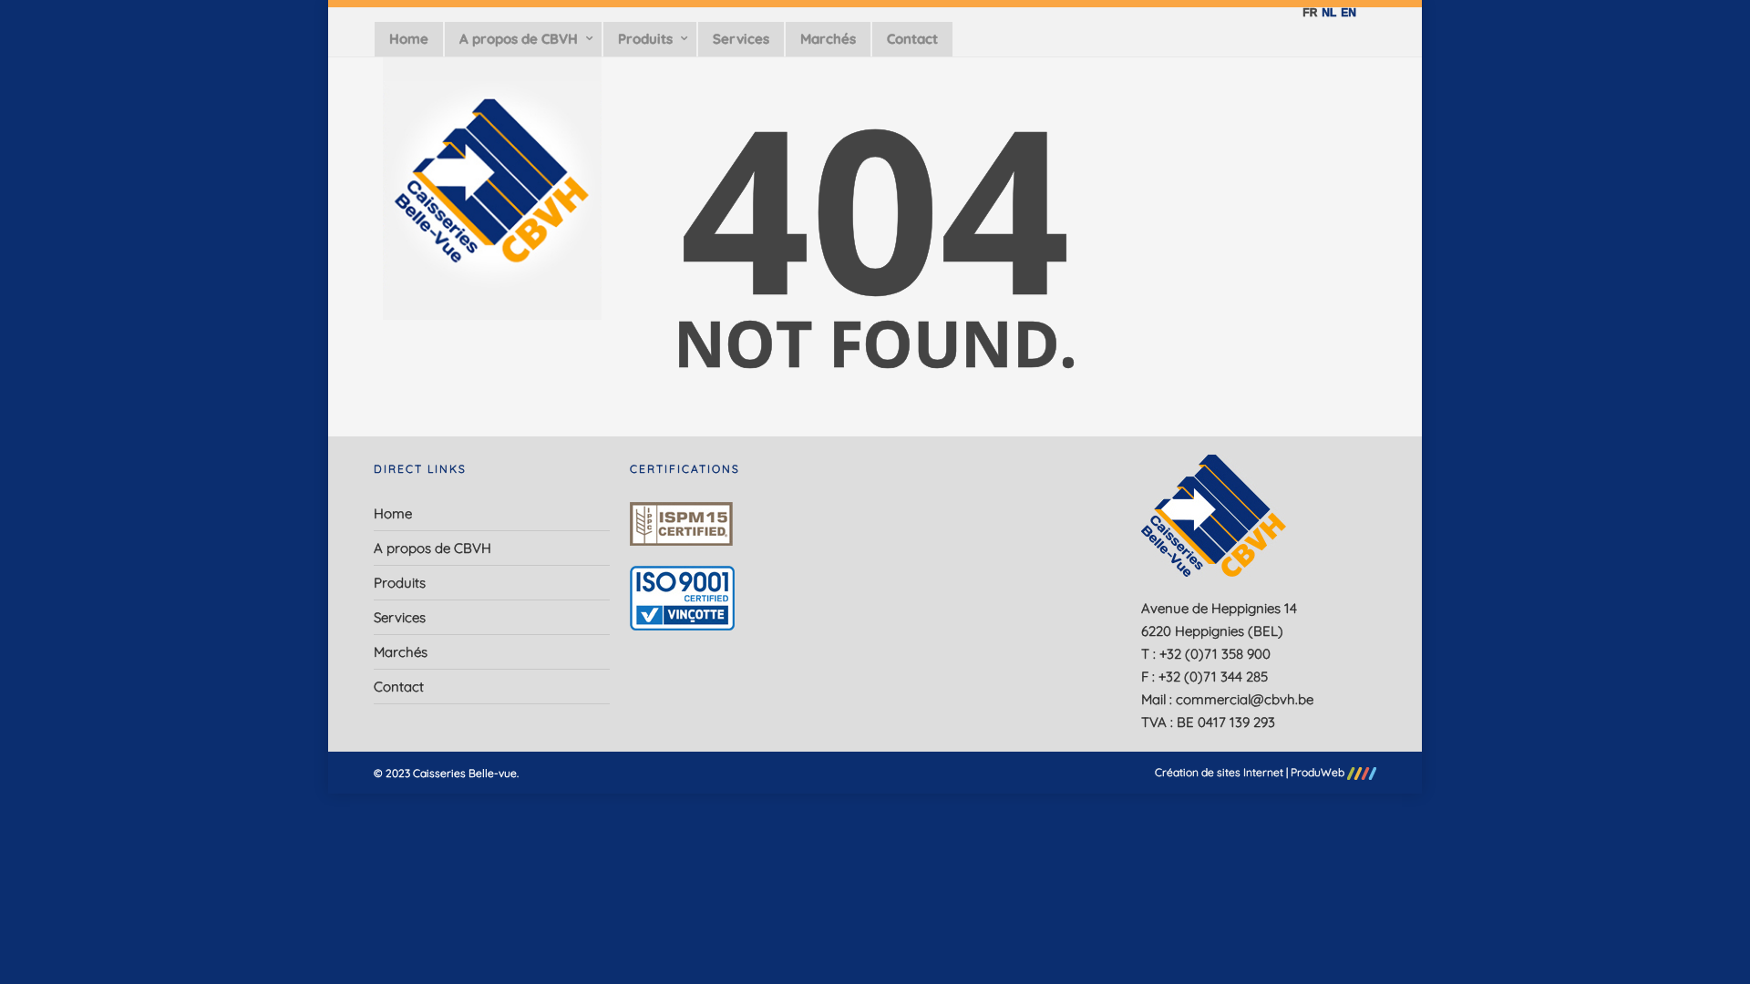  Describe the element at coordinates (523, 39) in the screenshot. I see `A propos de CBVH` at that location.